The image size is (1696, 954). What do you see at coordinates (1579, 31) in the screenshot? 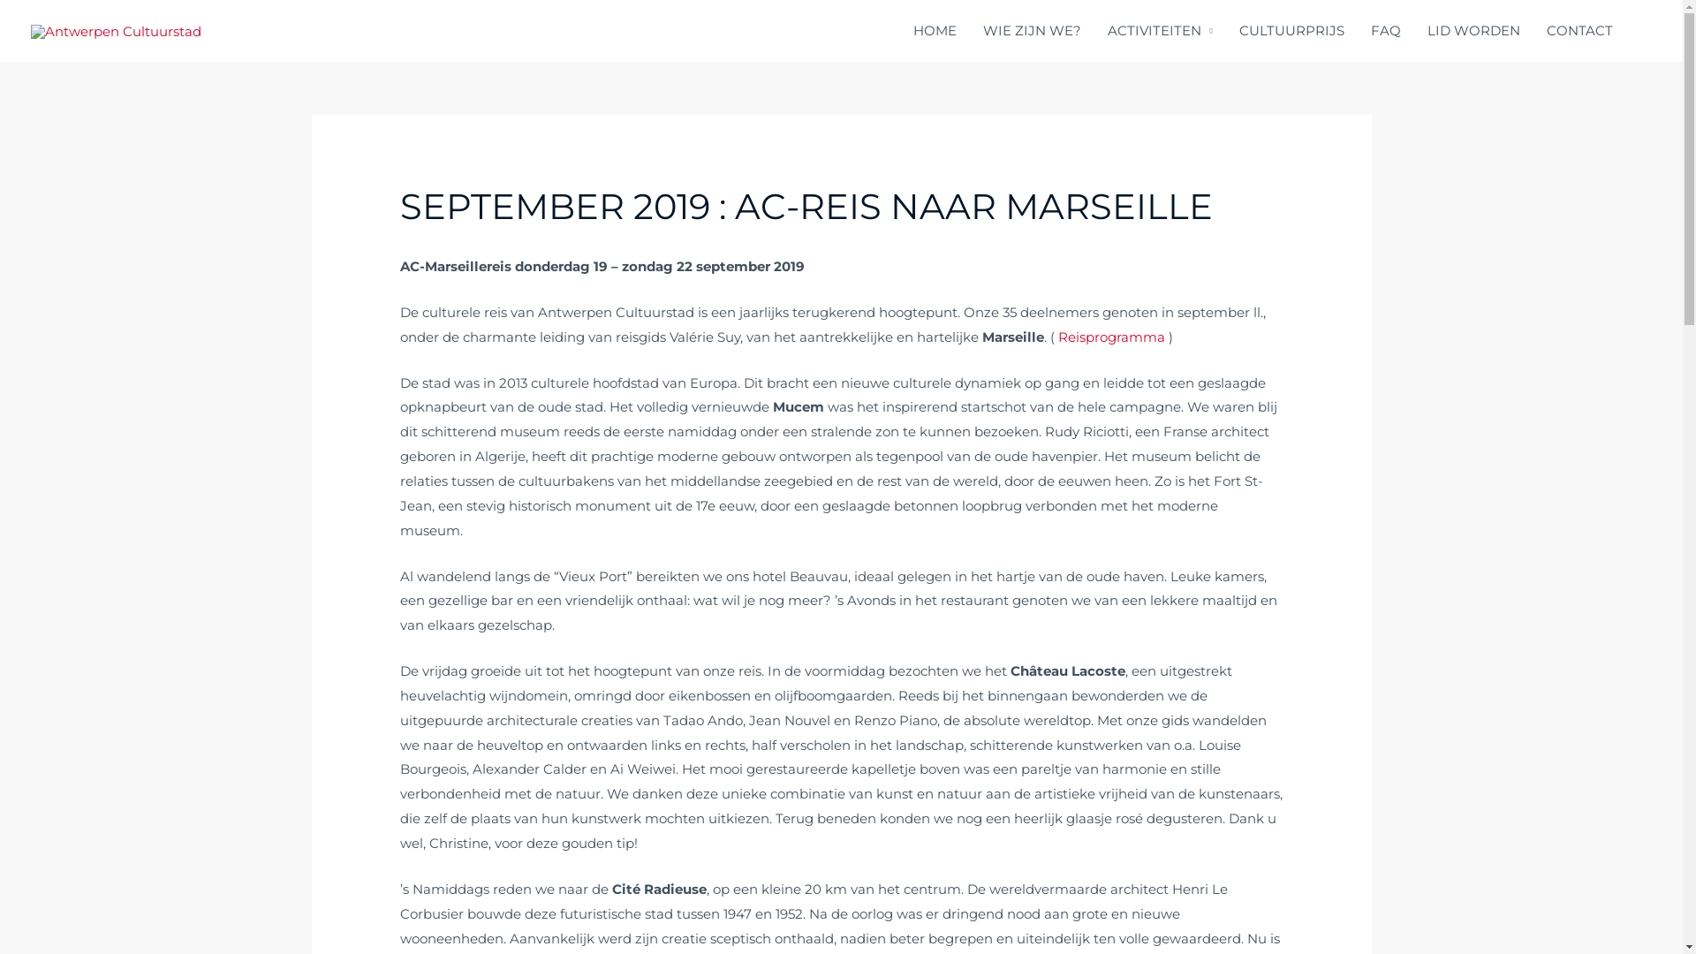
I see `CONTACT` at bounding box center [1579, 31].